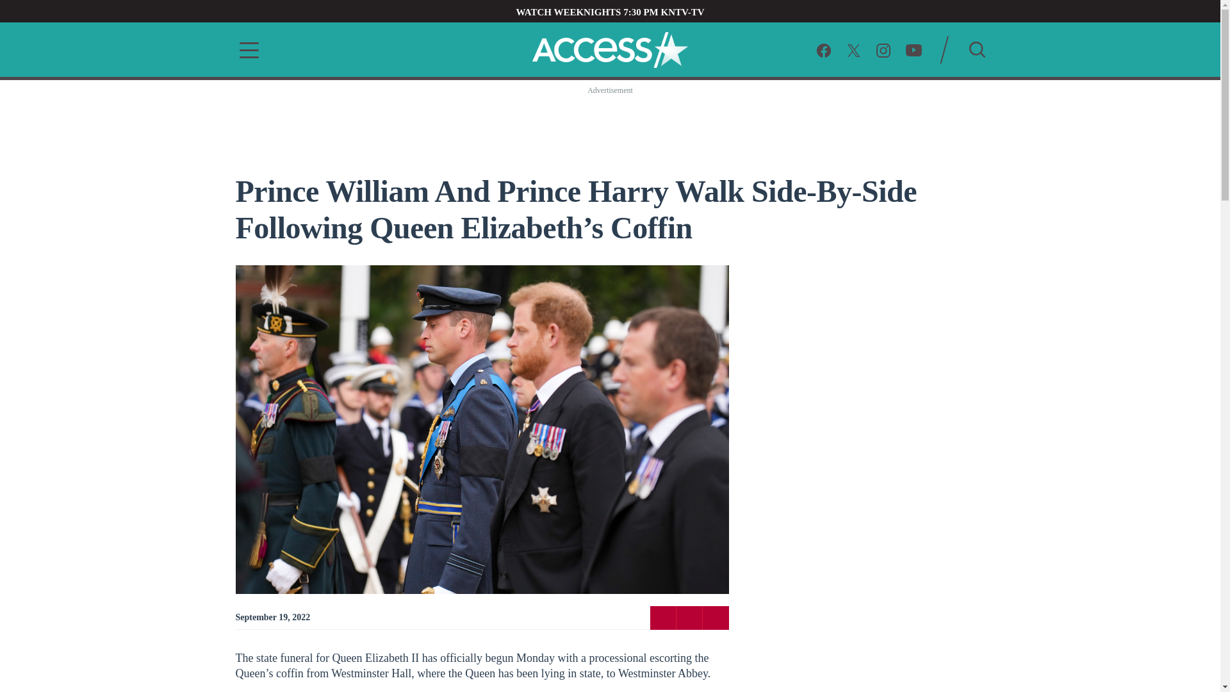 The image size is (1230, 692). Describe the element at coordinates (853, 49) in the screenshot. I see `Twitter` at that location.